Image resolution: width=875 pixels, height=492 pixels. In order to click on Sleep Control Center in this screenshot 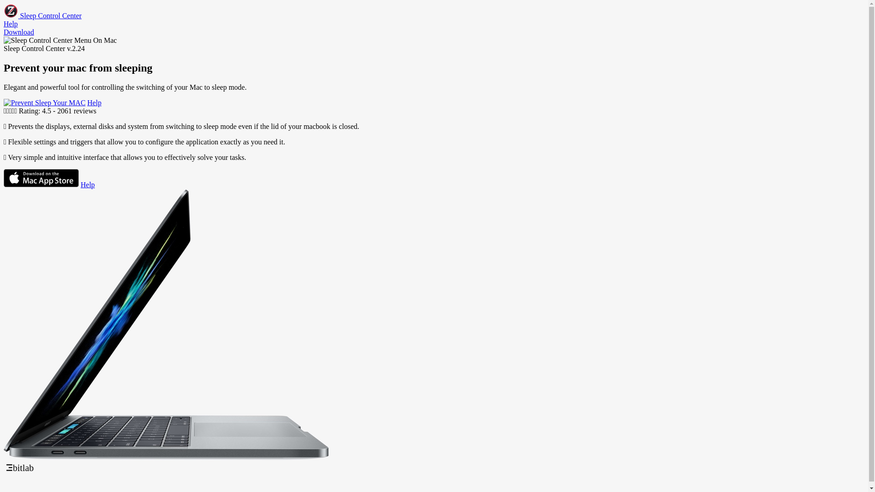, I will do `click(43, 15)`.